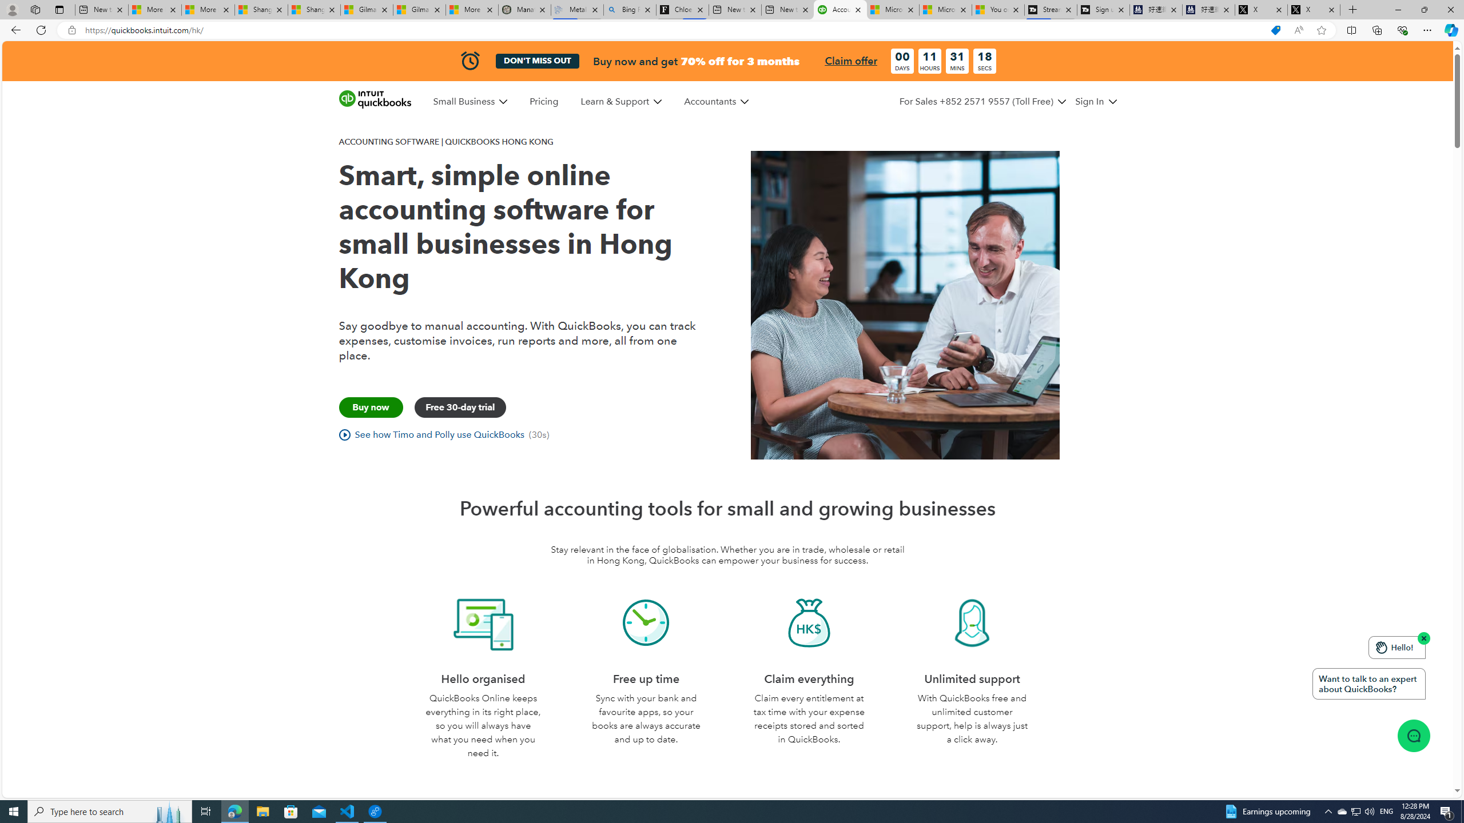  I want to click on Accounting Software | QuickBooks Hong Kong, so click(840, 10).